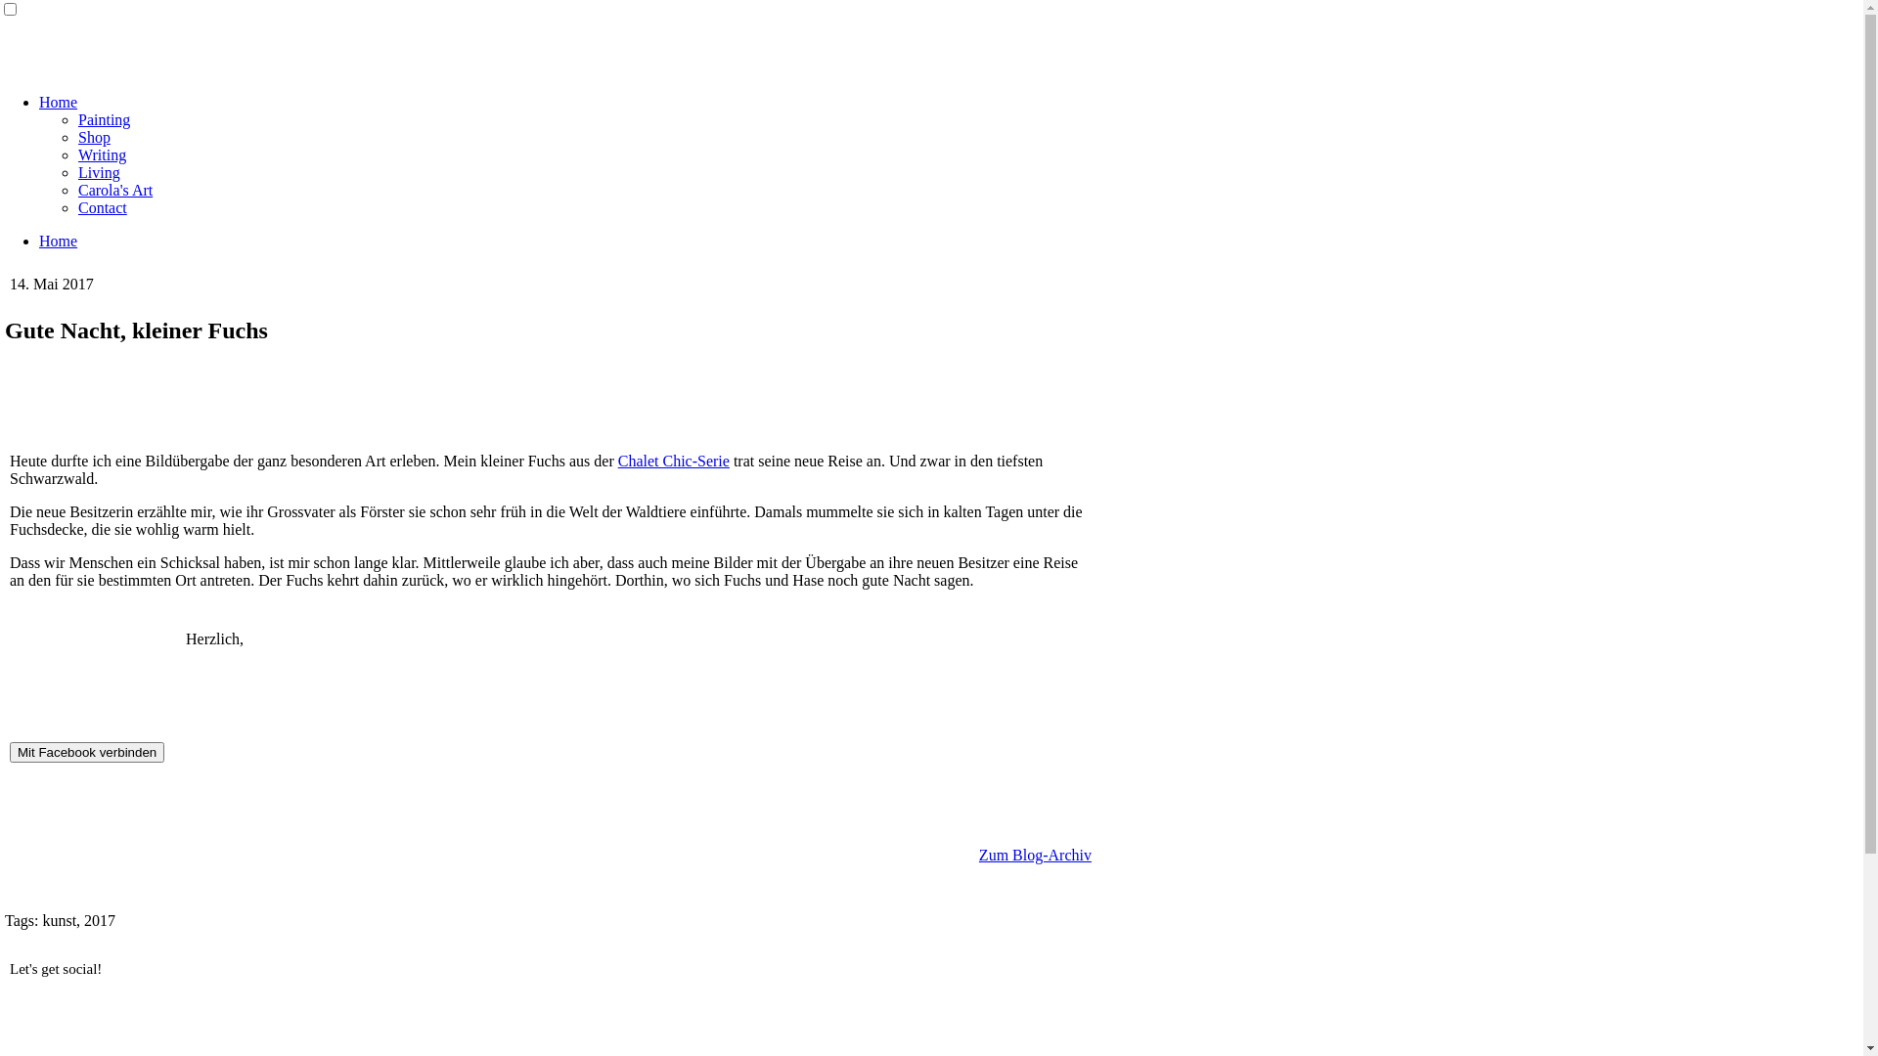  Describe the element at coordinates (59, 241) in the screenshot. I see `Home` at that location.